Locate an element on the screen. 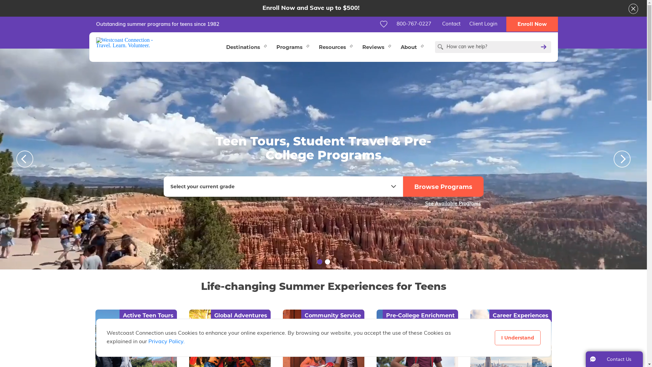 The height and width of the screenshot is (367, 652). Previous is located at coordinates (25, 159).